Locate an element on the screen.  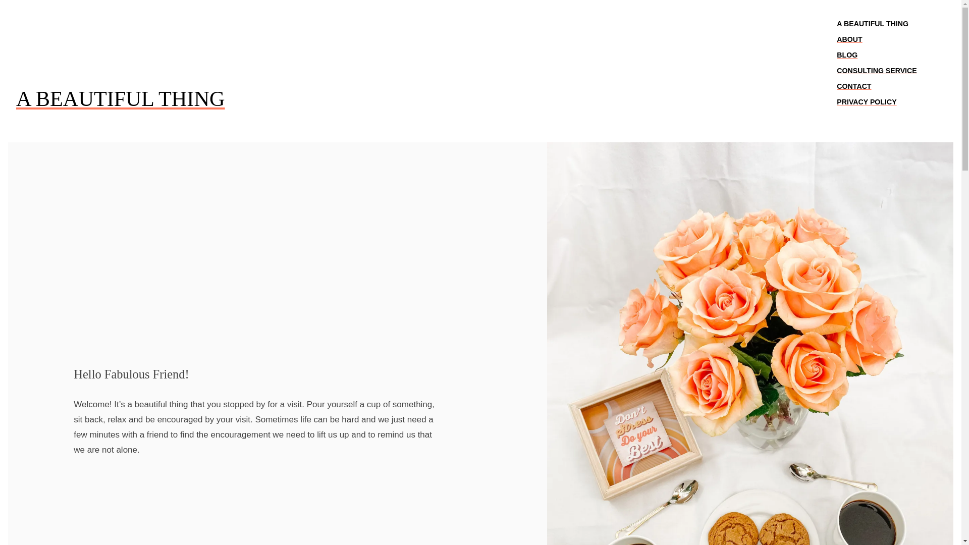
BLOG is located at coordinates (877, 56).